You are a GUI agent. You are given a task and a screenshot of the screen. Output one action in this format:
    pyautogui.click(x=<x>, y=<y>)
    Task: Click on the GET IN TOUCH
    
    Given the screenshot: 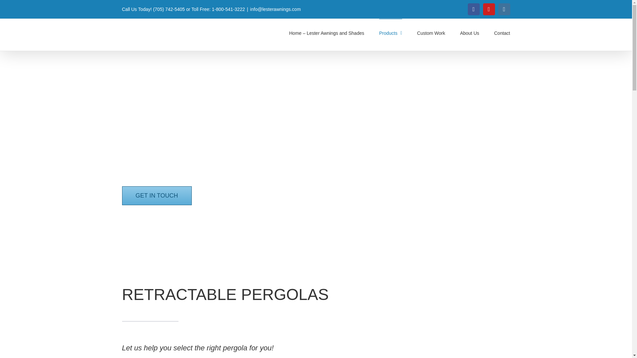 What is the action you would take?
    pyautogui.click(x=157, y=196)
    